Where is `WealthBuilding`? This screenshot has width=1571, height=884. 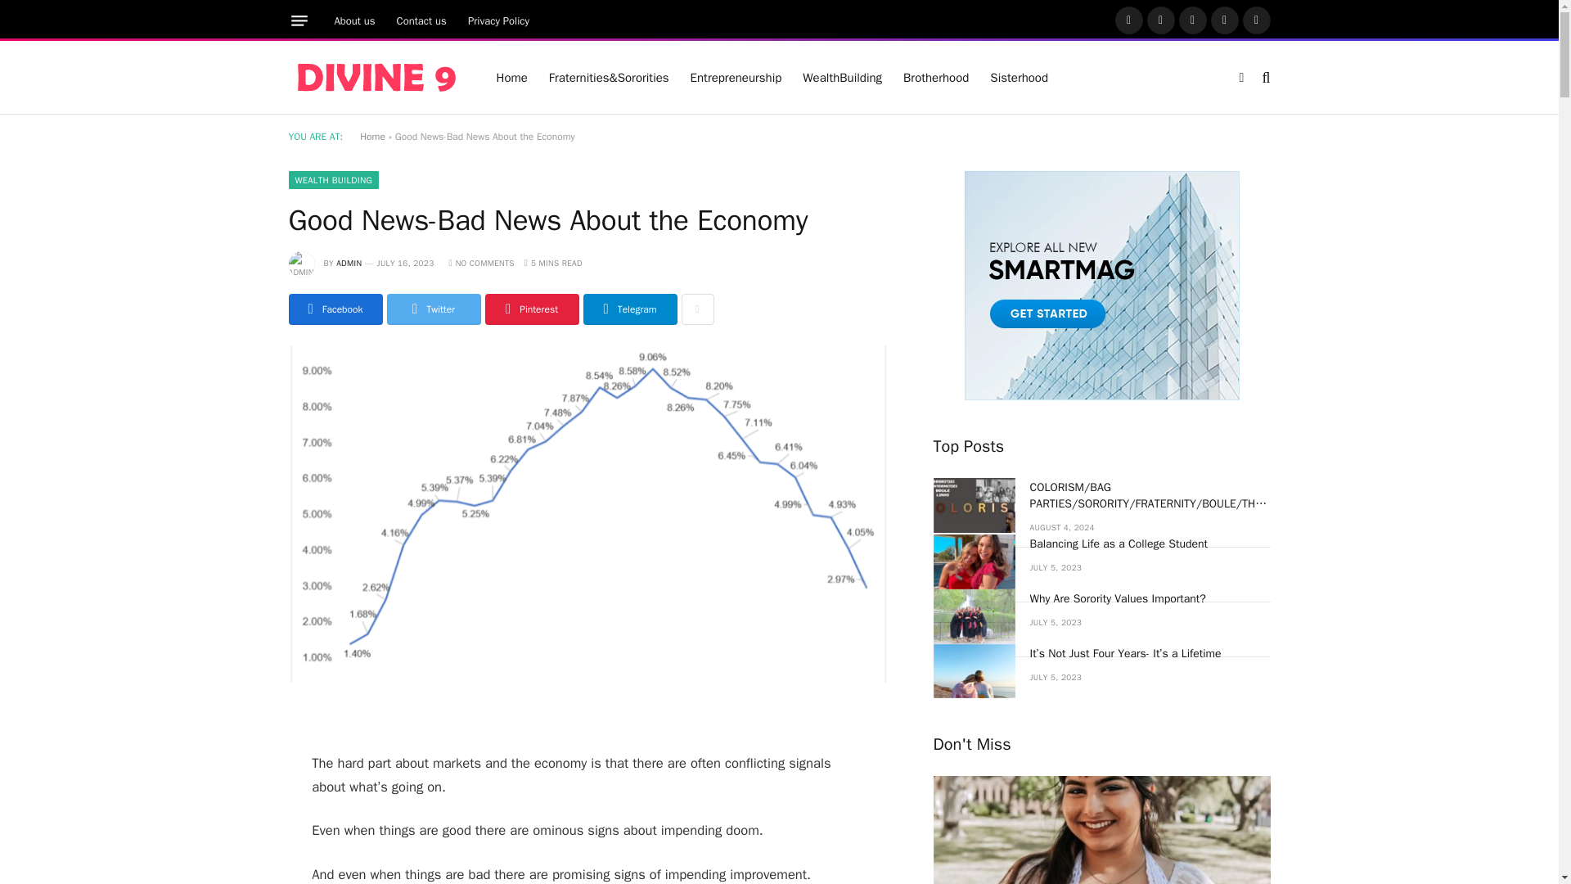 WealthBuilding is located at coordinates (841, 77).